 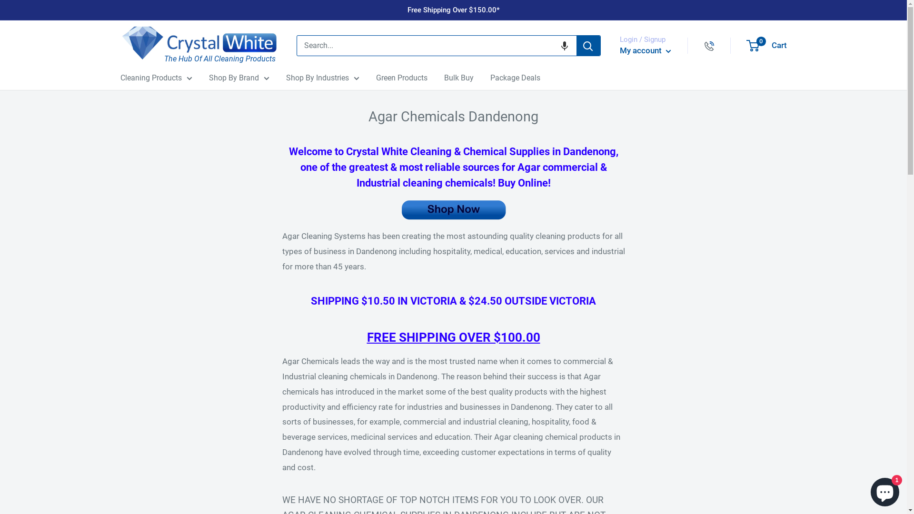 What do you see at coordinates (199, 43) in the screenshot?
I see `Crystalwhite Cleaning Supplies` at bounding box center [199, 43].